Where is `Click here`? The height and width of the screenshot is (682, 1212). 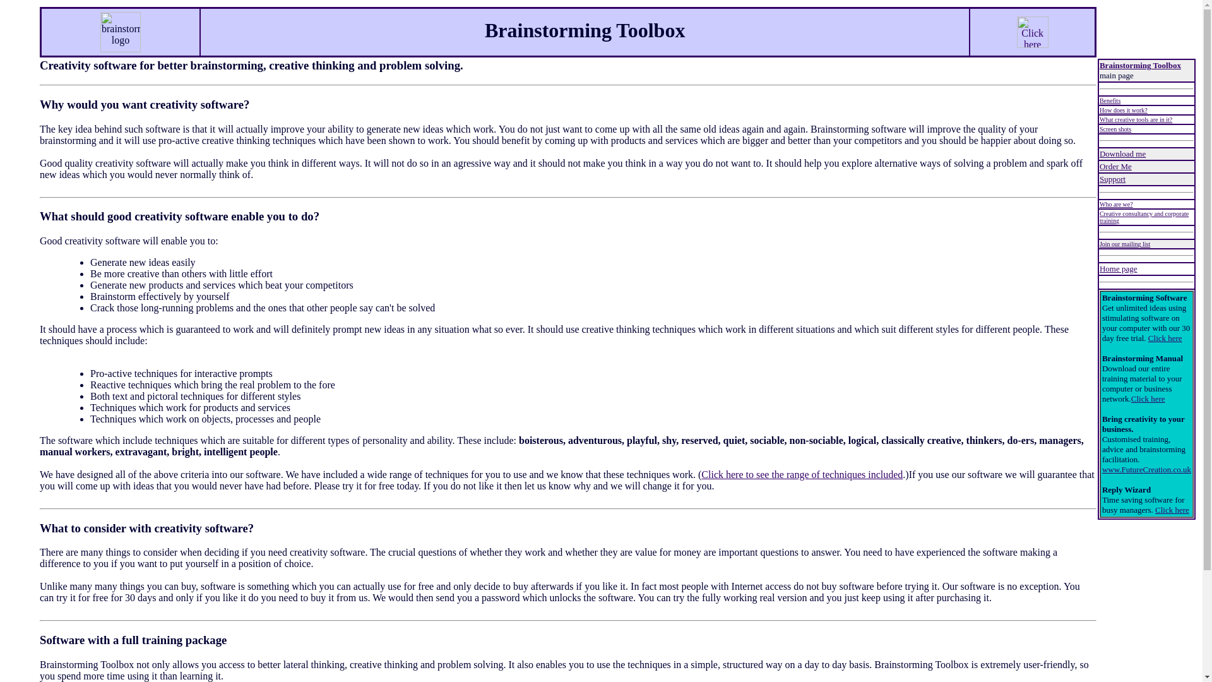
Click here is located at coordinates (1172, 510).